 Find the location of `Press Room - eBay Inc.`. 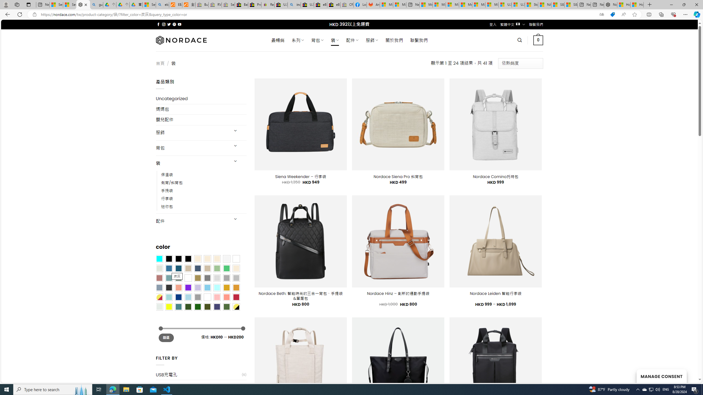

Press Room - eBay Inc. is located at coordinates (255, 5).